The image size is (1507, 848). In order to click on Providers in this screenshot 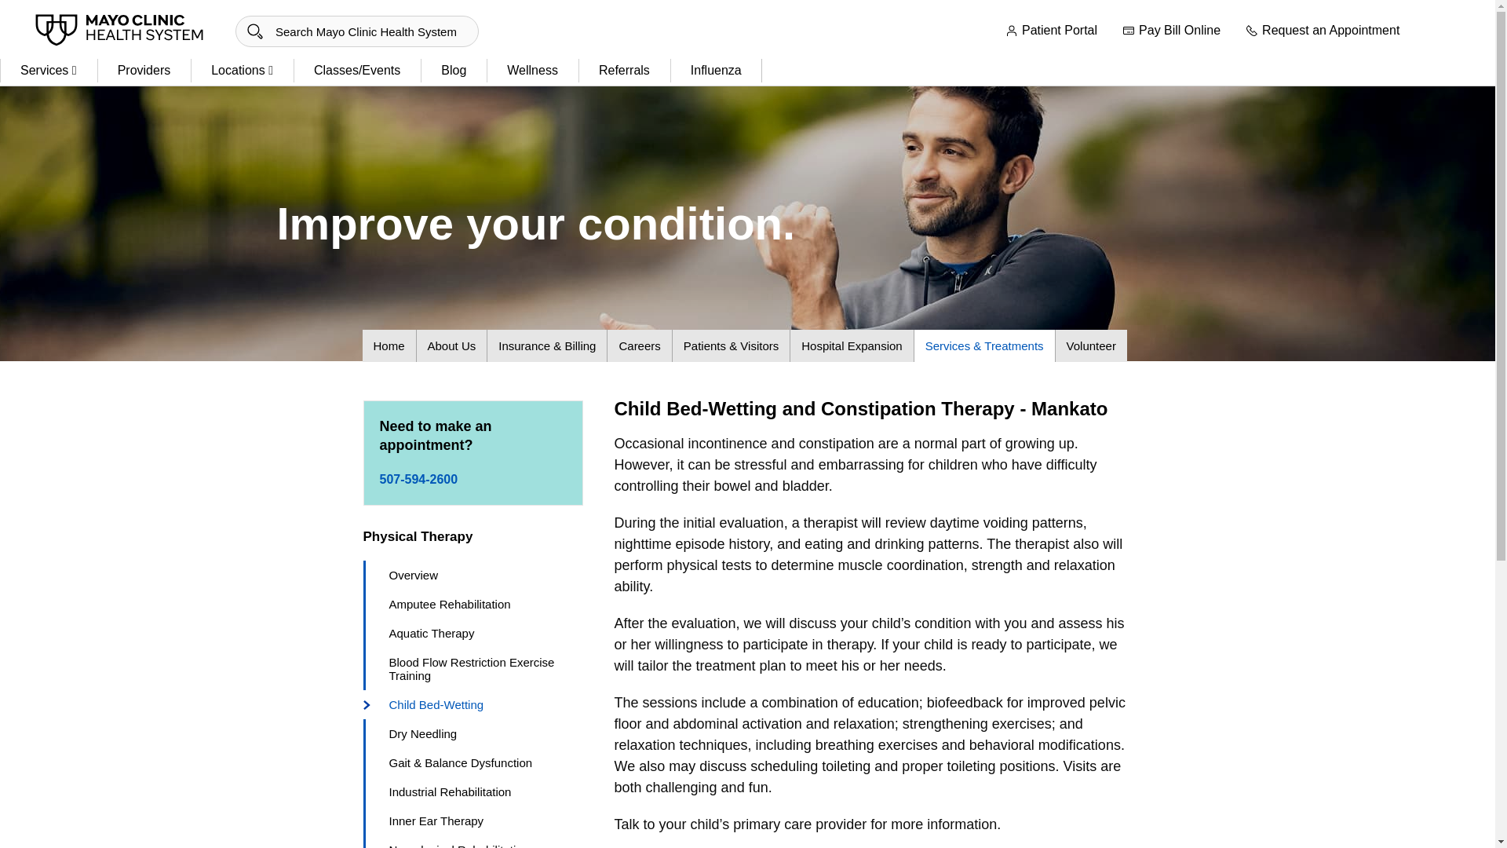, I will do `click(144, 71)`.